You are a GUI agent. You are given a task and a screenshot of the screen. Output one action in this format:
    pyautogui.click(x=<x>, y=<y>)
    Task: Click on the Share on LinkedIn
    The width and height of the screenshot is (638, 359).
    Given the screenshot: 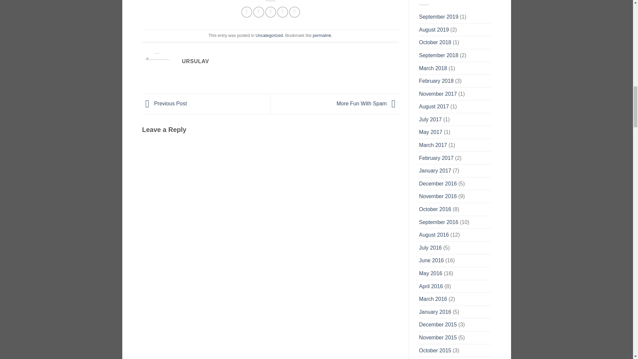 What is the action you would take?
    pyautogui.click(x=294, y=12)
    